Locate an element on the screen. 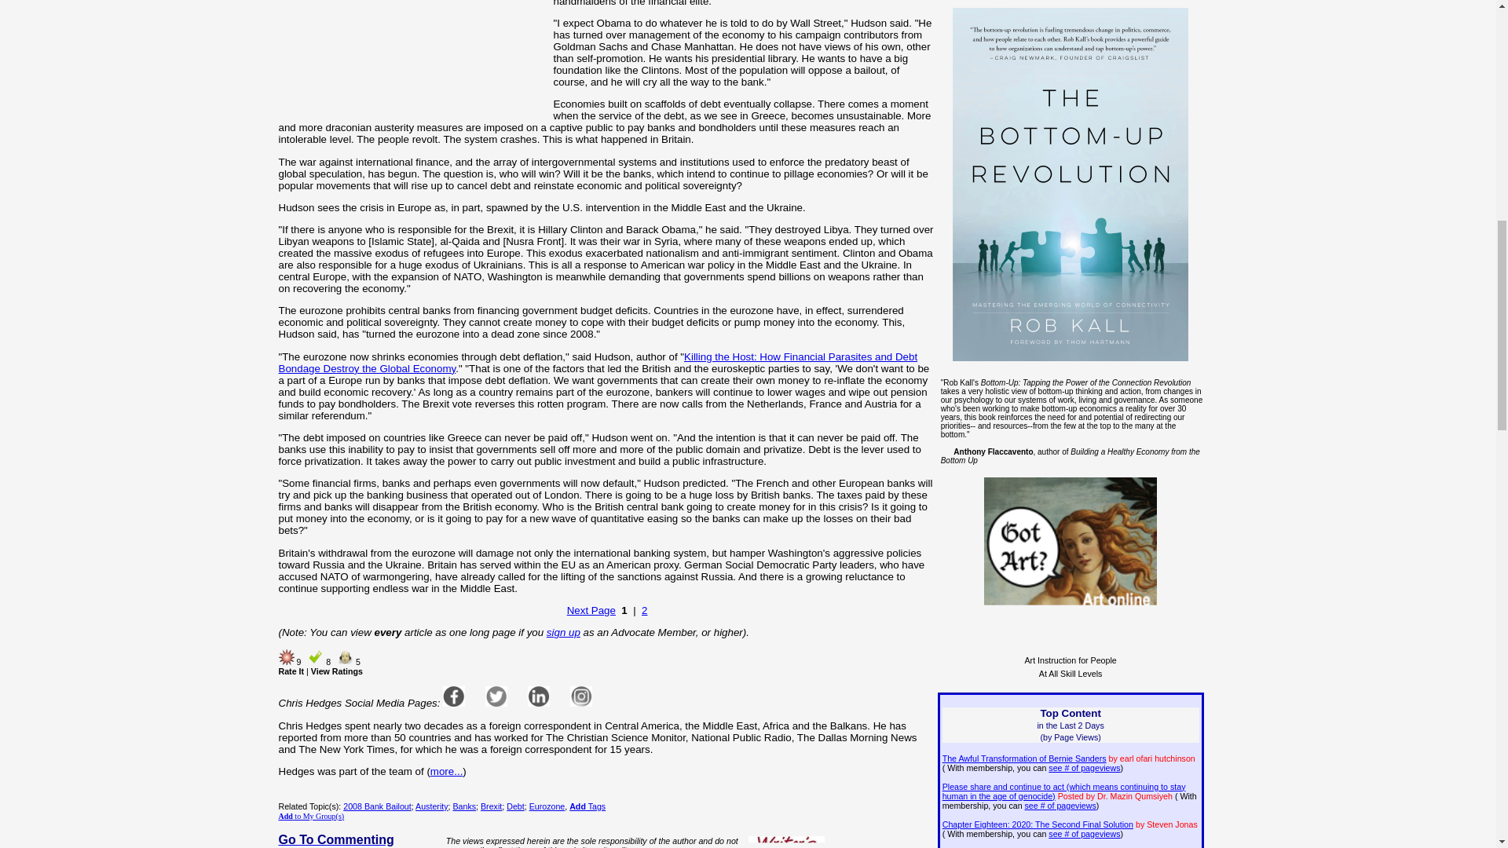 The width and height of the screenshot is (1508, 848). more... is located at coordinates (446, 771).